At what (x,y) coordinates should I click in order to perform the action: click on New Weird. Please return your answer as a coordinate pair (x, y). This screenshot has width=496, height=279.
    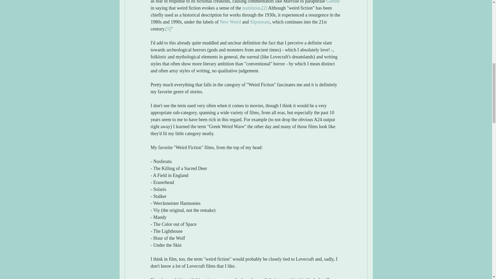
    Looking at the image, I should click on (230, 22).